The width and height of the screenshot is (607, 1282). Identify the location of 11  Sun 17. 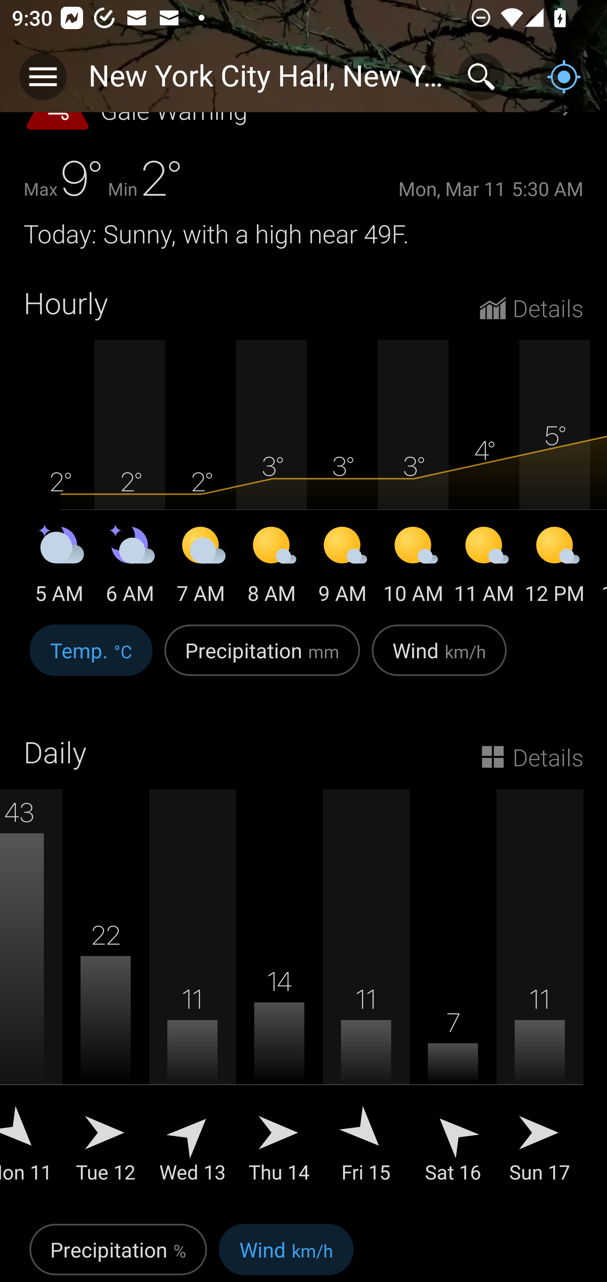
(540, 997).